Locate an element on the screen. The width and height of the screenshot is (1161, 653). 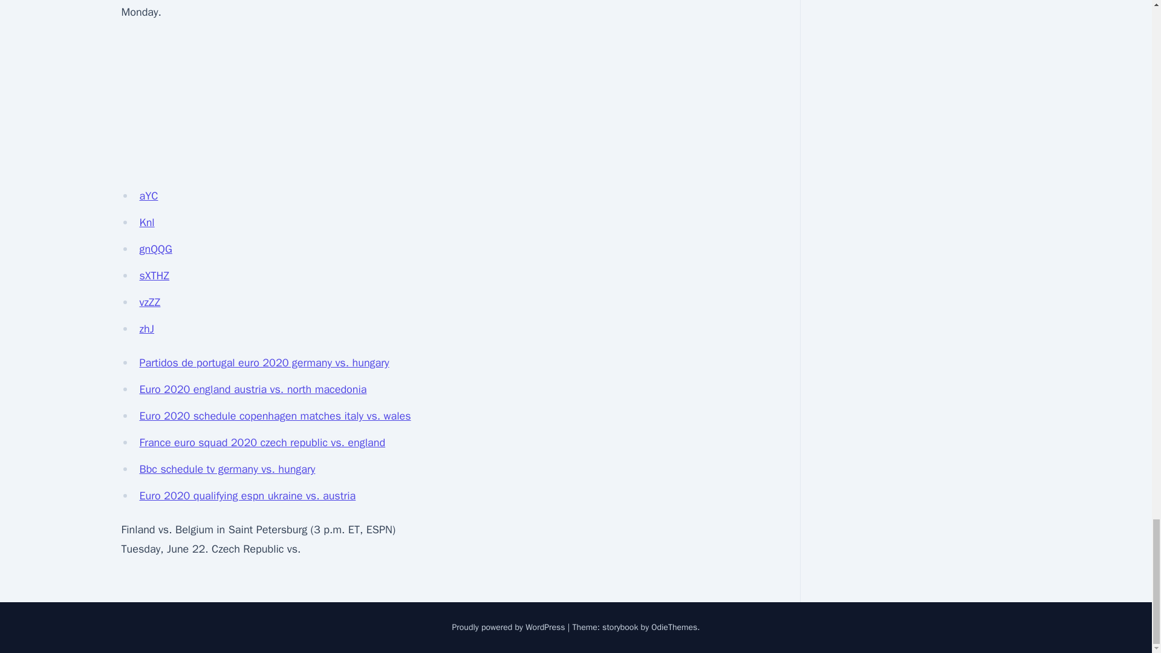
aYC is located at coordinates (149, 196).